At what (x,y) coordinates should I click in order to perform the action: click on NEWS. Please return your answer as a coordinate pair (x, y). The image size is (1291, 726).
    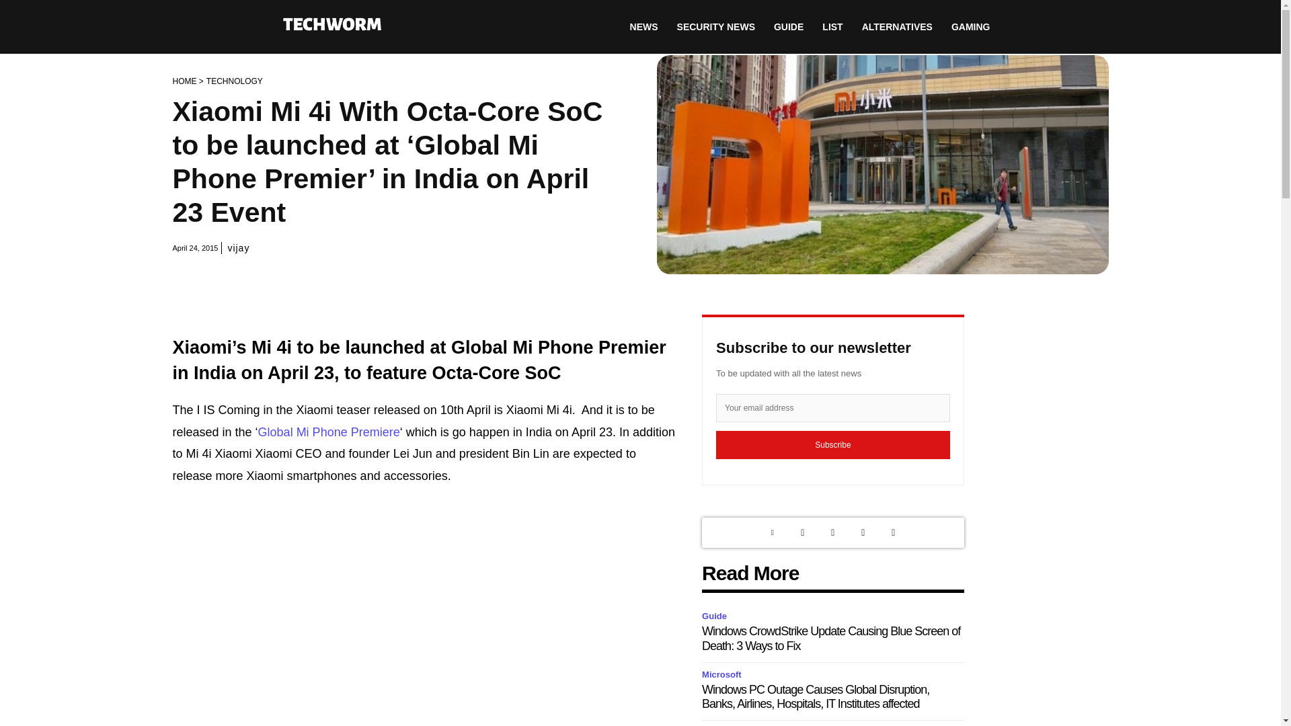
    Looking at the image, I should click on (644, 27).